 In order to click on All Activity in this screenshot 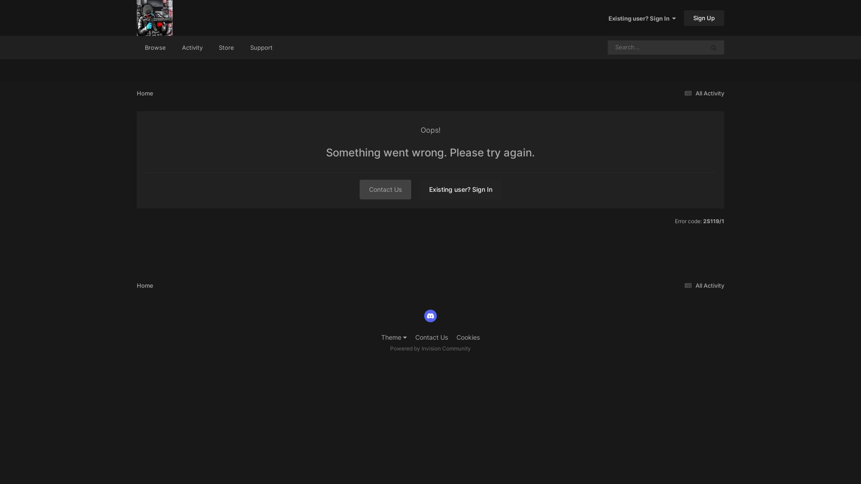, I will do `click(703, 285)`.